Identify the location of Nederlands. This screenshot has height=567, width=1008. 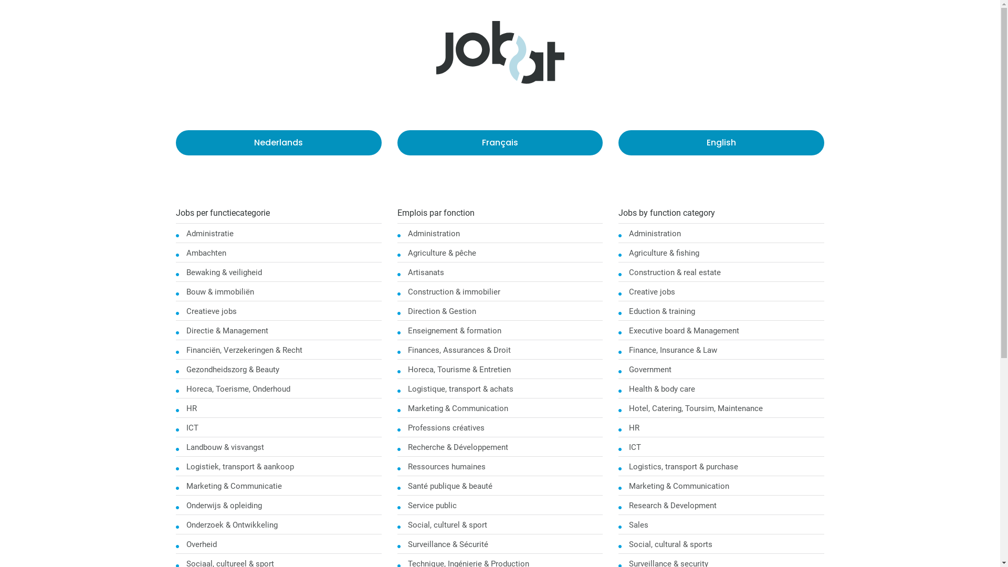
(279, 143).